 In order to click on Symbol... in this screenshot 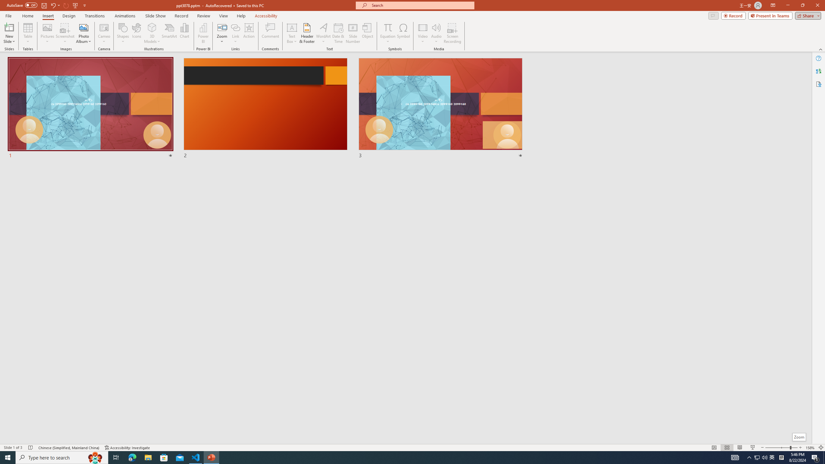, I will do `click(403, 33)`.